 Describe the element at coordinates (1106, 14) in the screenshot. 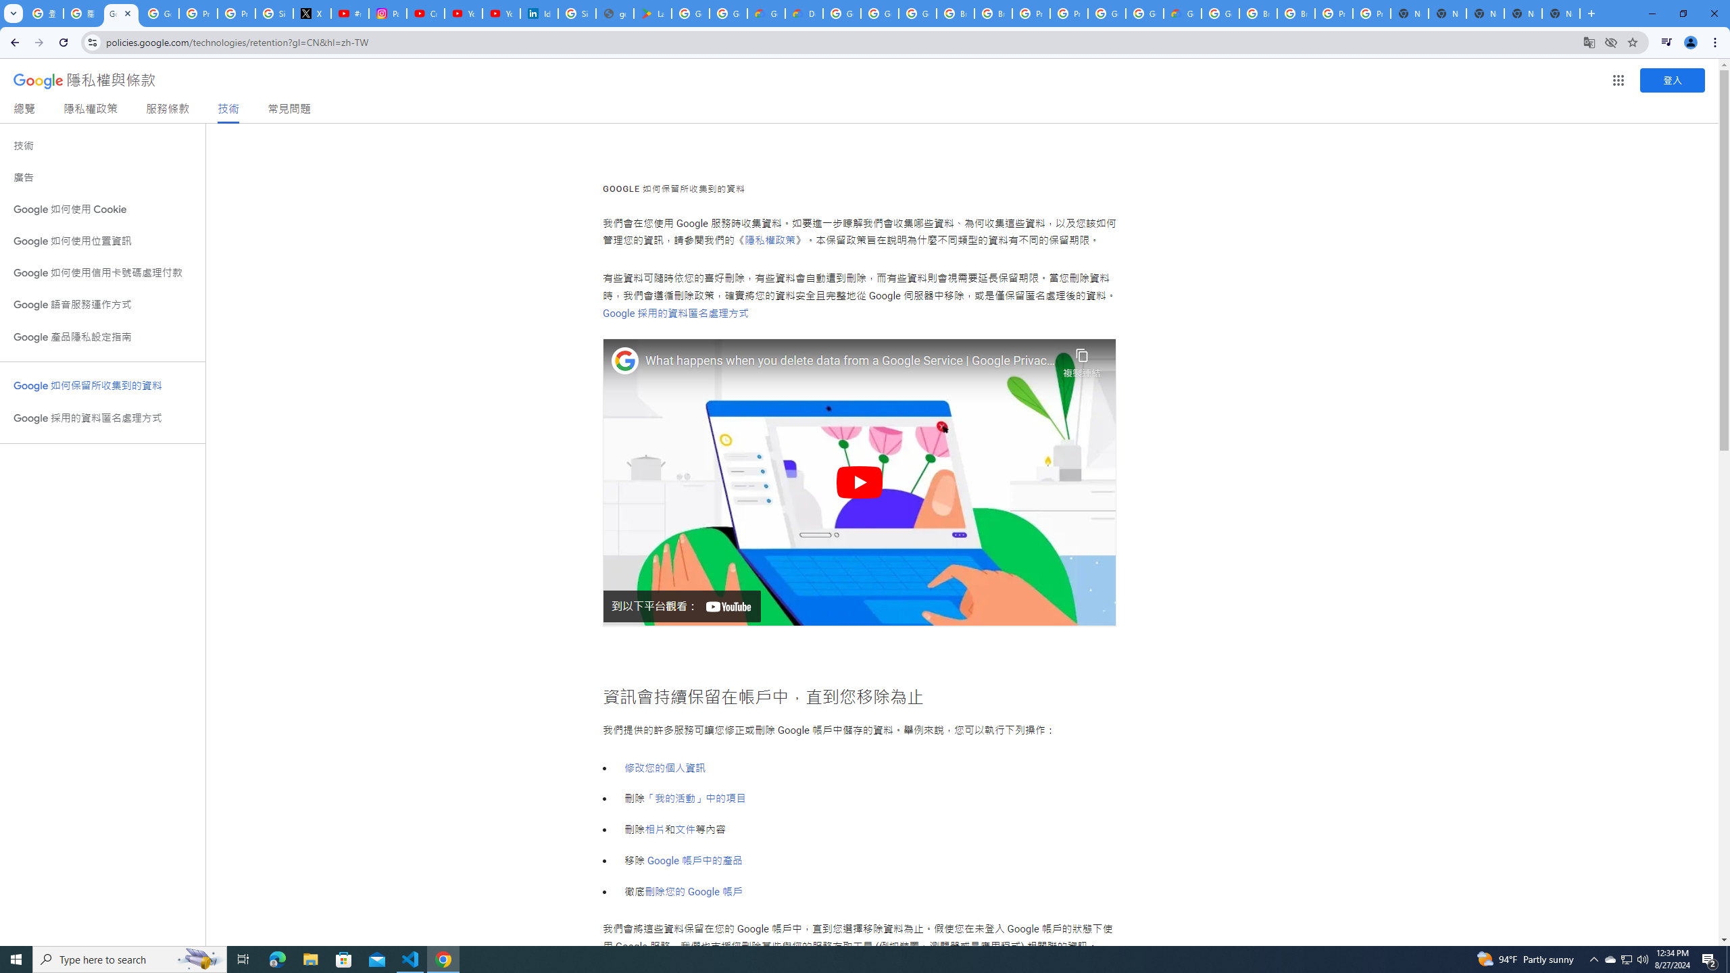

I see `Google Cloud Platform` at that location.